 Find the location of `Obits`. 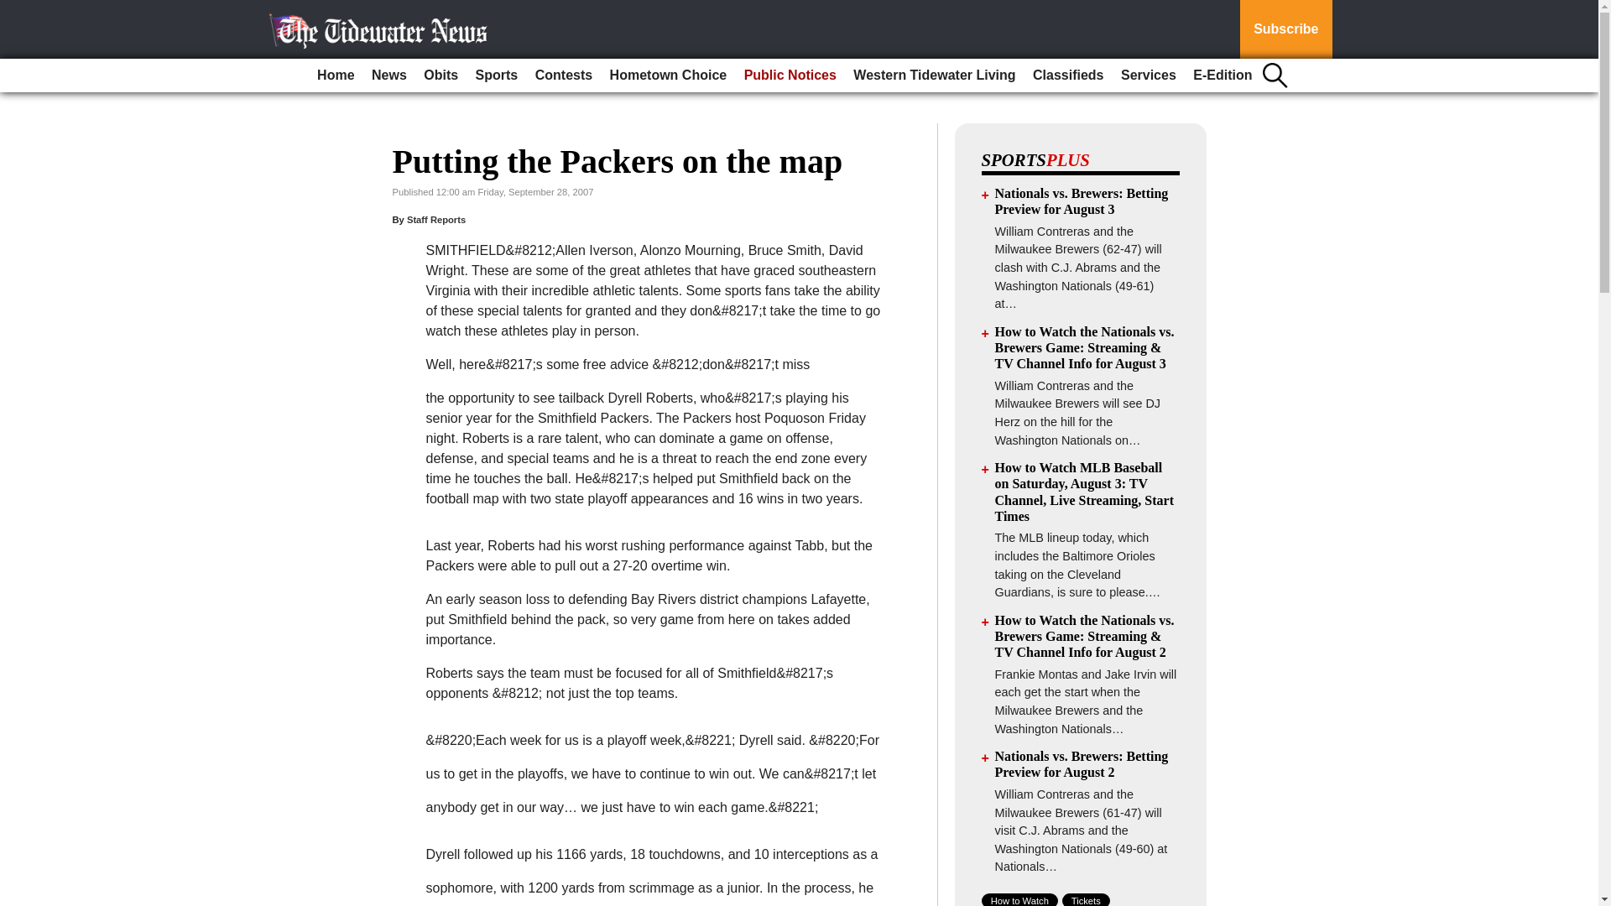

Obits is located at coordinates (441, 75).